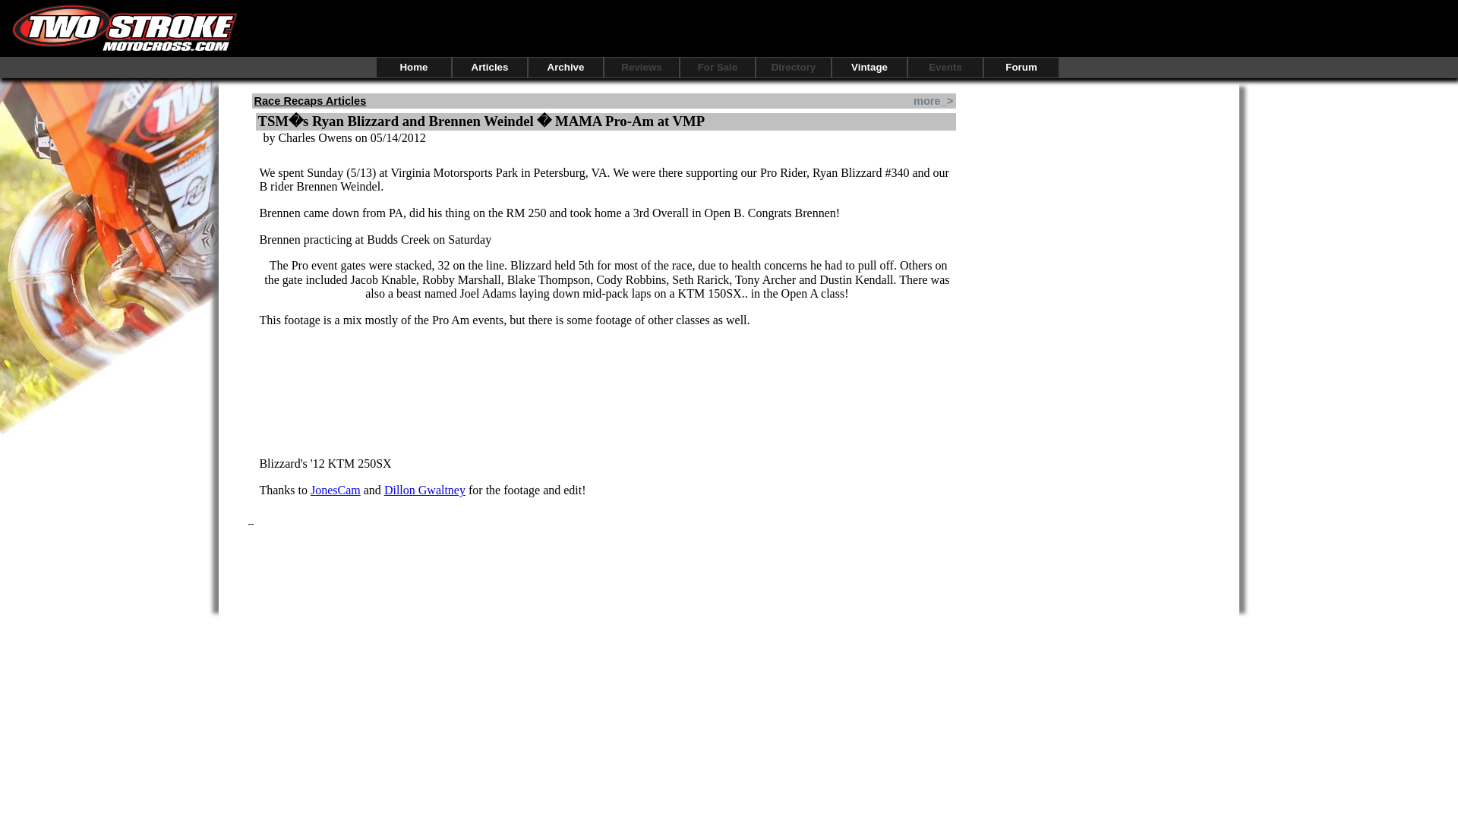 Image resolution: width=1458 pixels, height=820 pixels. I want to click on Reviews, so click(642, 67).